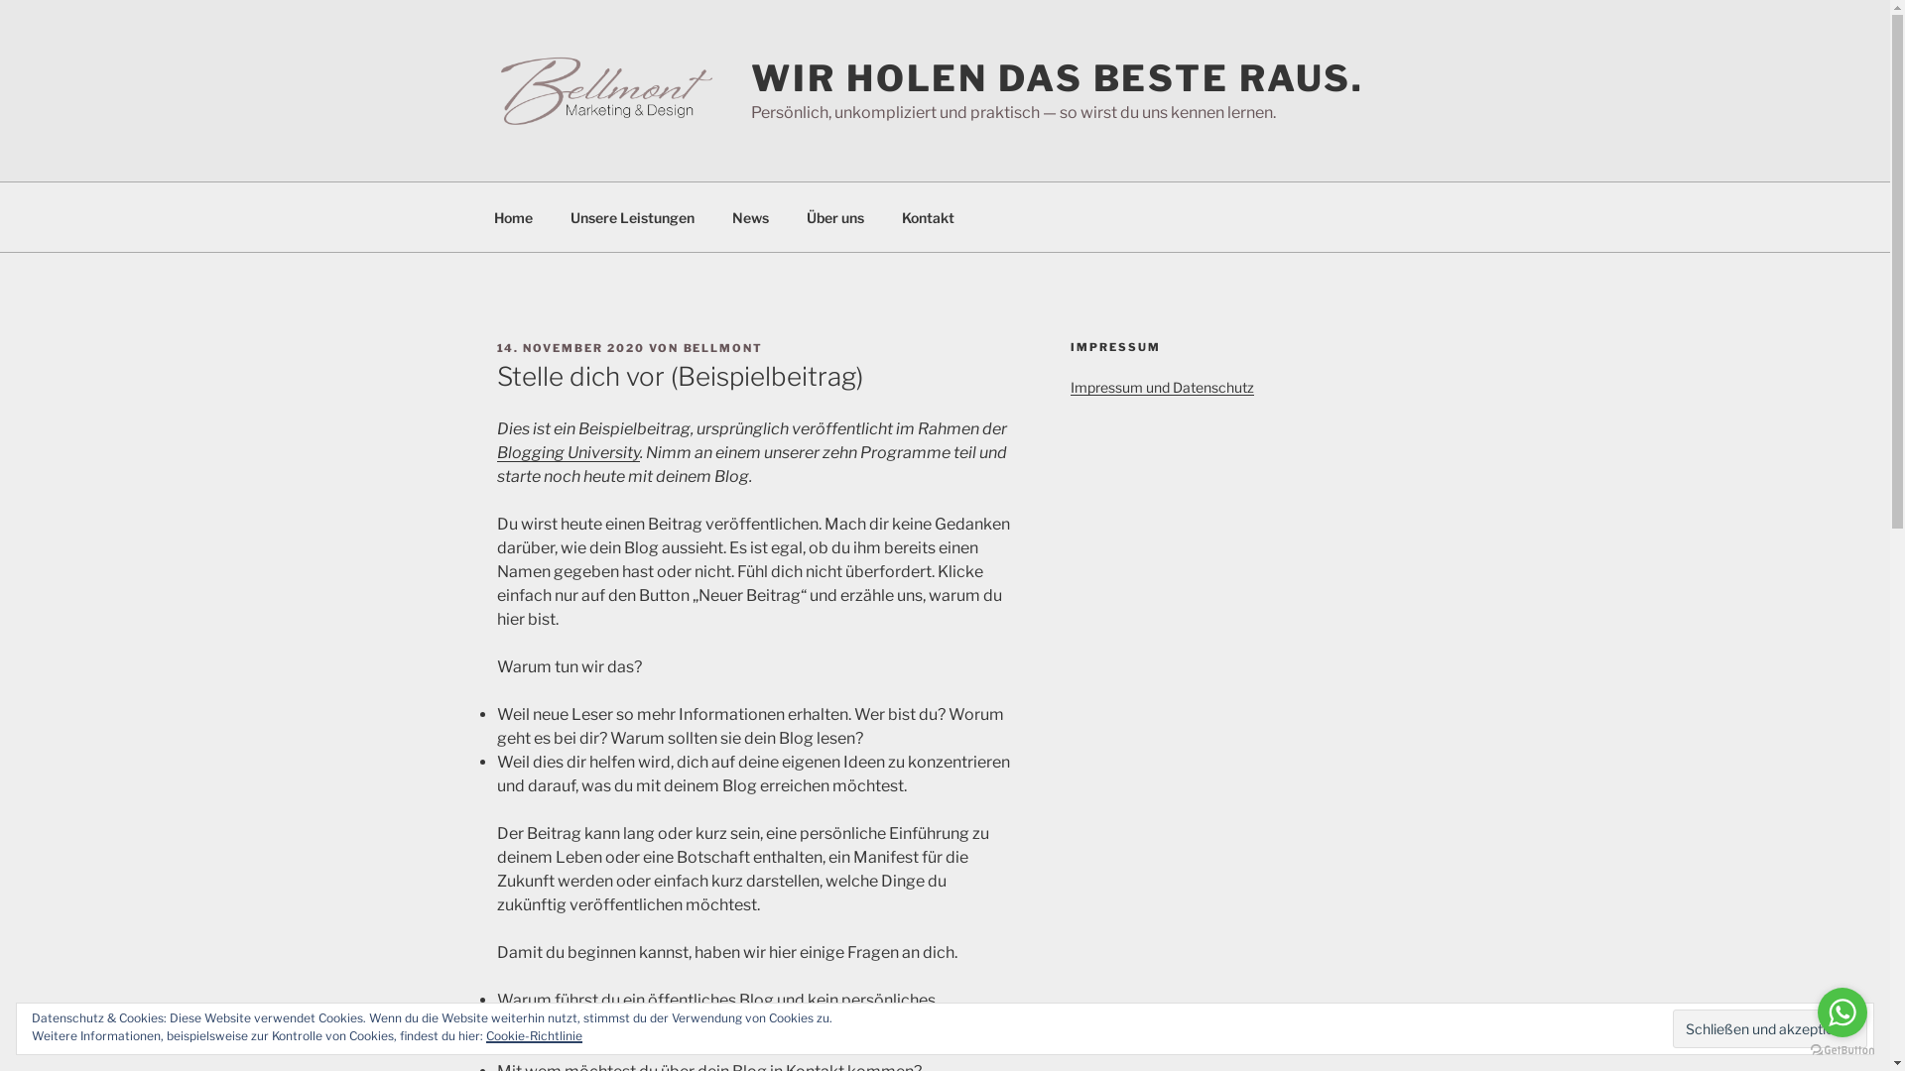  I want to click on WIR HOLEN DAS BESTE RAUS., so click(1058, 78).